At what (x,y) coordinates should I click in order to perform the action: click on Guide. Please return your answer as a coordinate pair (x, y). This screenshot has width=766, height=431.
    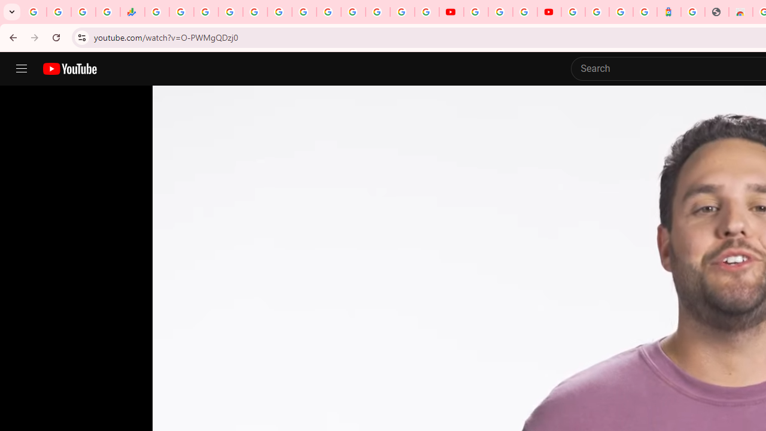
    Looking at the image, I should click on (22, 69).